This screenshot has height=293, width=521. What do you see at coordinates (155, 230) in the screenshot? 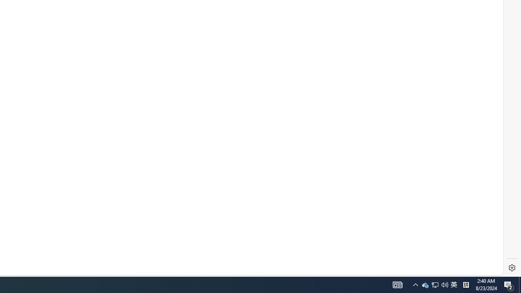
I see `Visual Studio` at bounding box center [155, 230].